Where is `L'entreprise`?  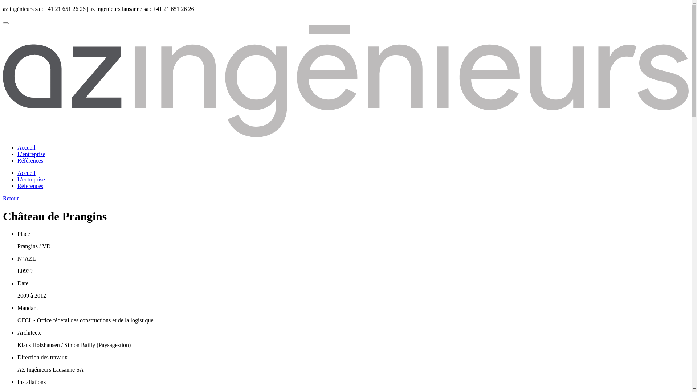
L'entreprise is located at coordinates (31, 179).